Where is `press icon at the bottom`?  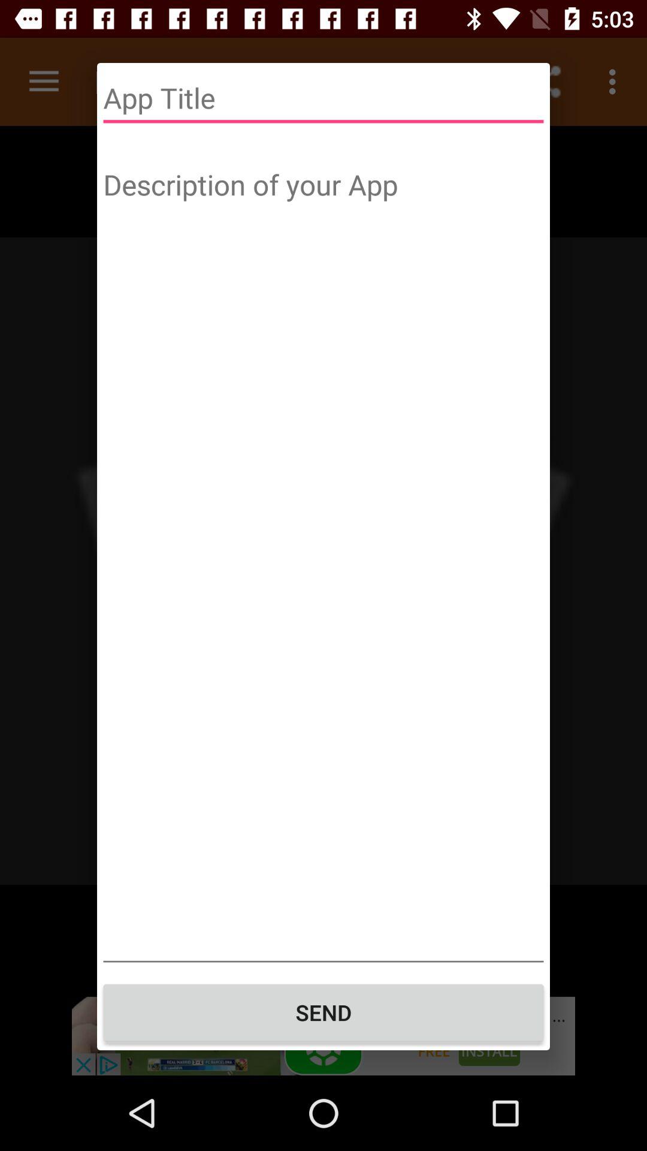
press icon at the bottom is located at coordinates (323, 1013).